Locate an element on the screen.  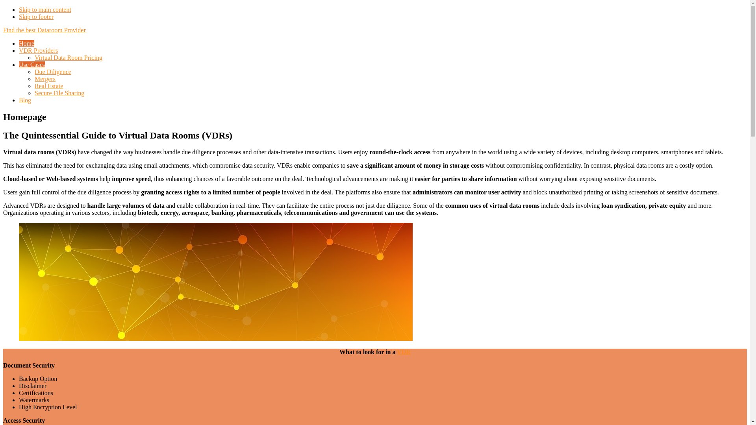
Virtual Data Room Pricing is located at coordinates (69, 57).